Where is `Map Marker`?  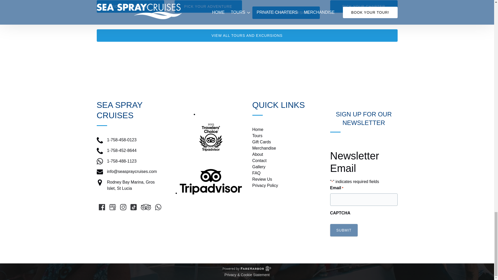
Map Marker is located at coordinates (100, 183).